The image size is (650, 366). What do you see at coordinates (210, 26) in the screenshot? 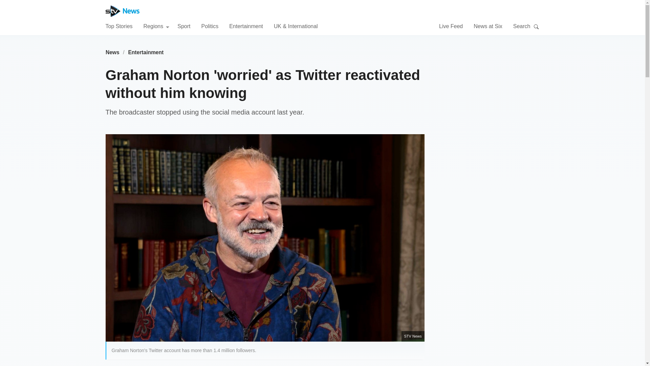
I see `Politics` at bounding box center [210, 26].